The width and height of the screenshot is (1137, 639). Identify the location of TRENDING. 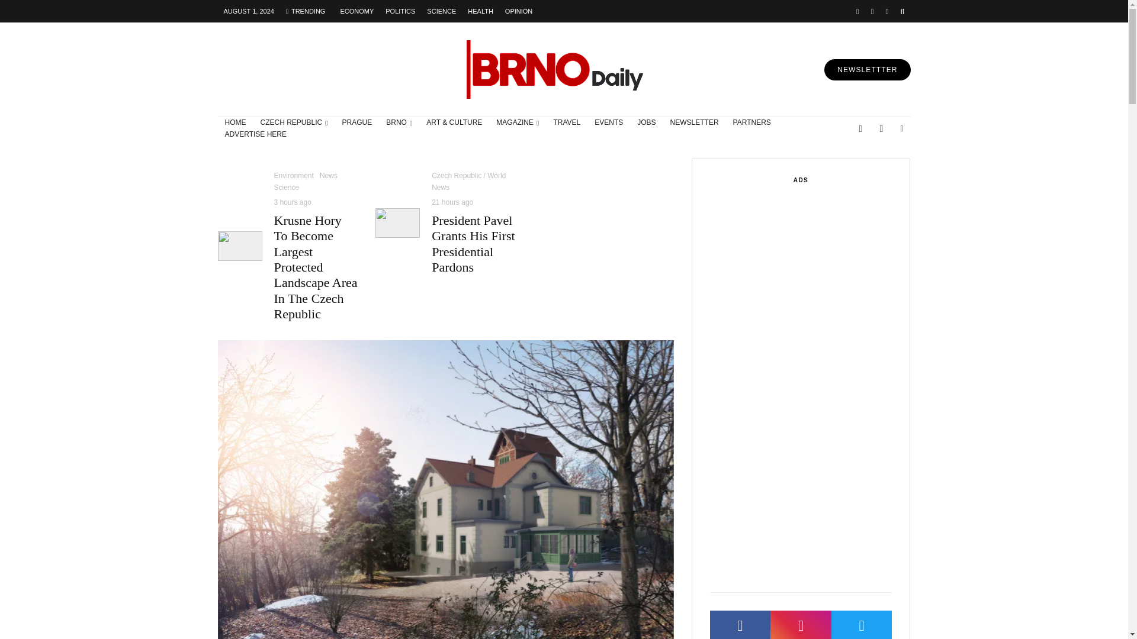
(305, 11).